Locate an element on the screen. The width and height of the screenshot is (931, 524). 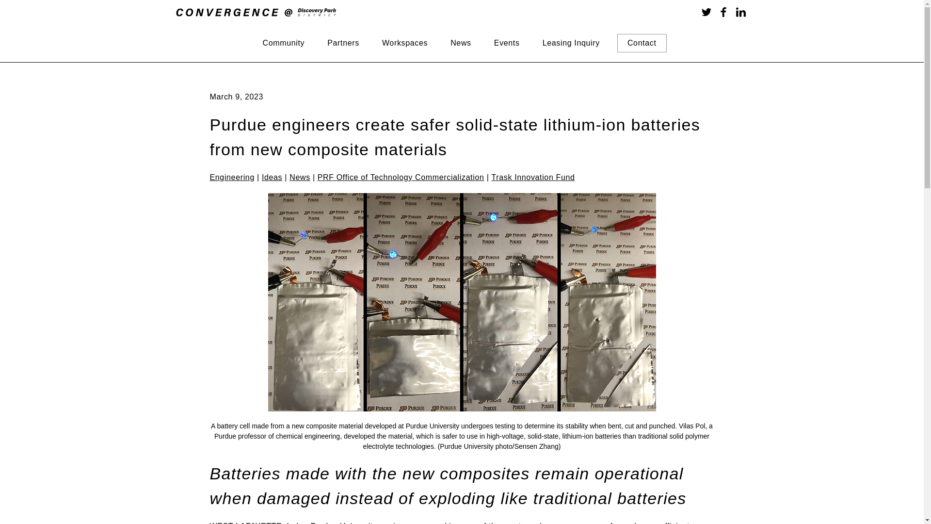
PRF Office of Technology Commercialization is located at coordinates (401, 177).